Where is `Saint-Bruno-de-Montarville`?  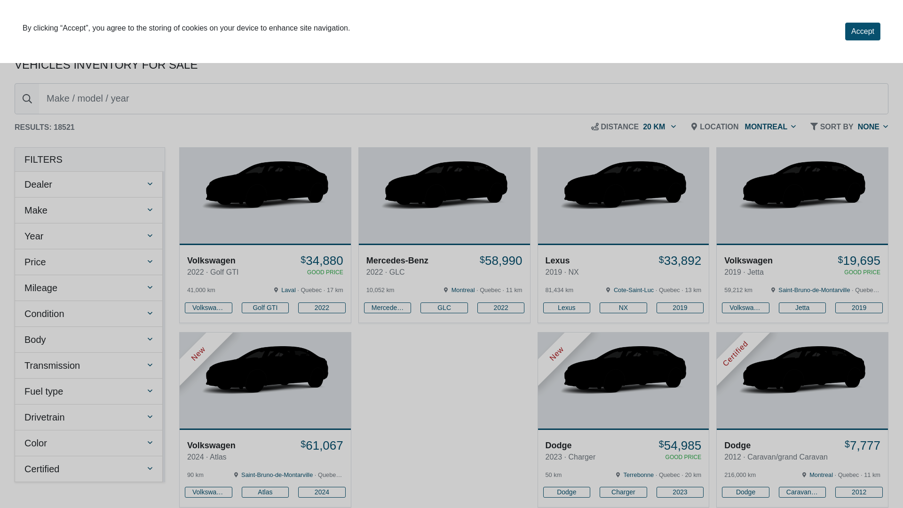 Saint-Bruno-de-Montarville is located at coordinates (277, 475).